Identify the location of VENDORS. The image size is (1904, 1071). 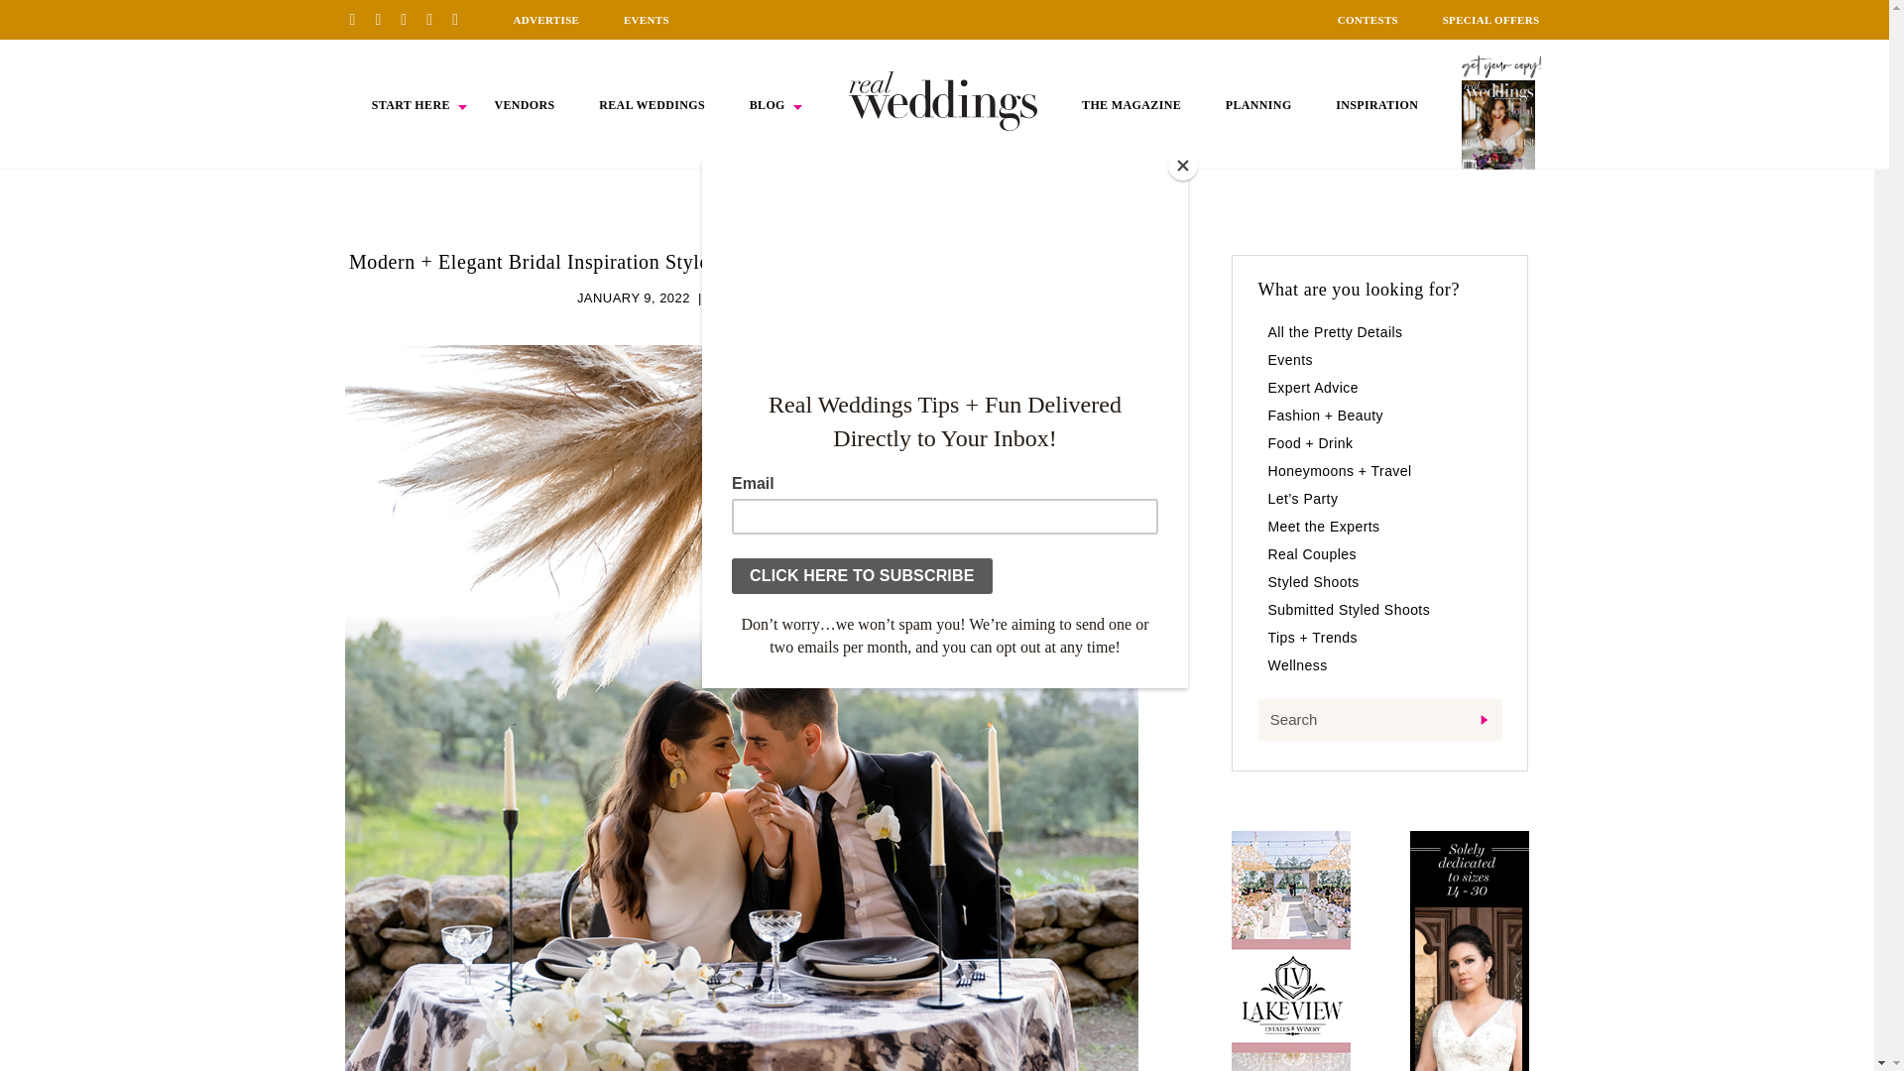
(524, 105).